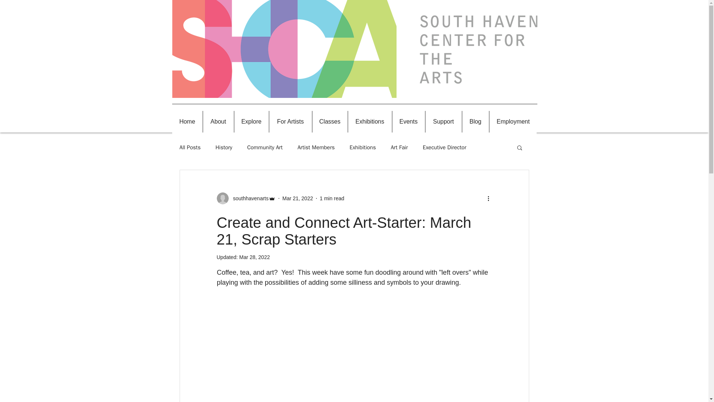  Describe the element at coordinates (316, 147) in the screenshot. I see `Artist Members` at that location.